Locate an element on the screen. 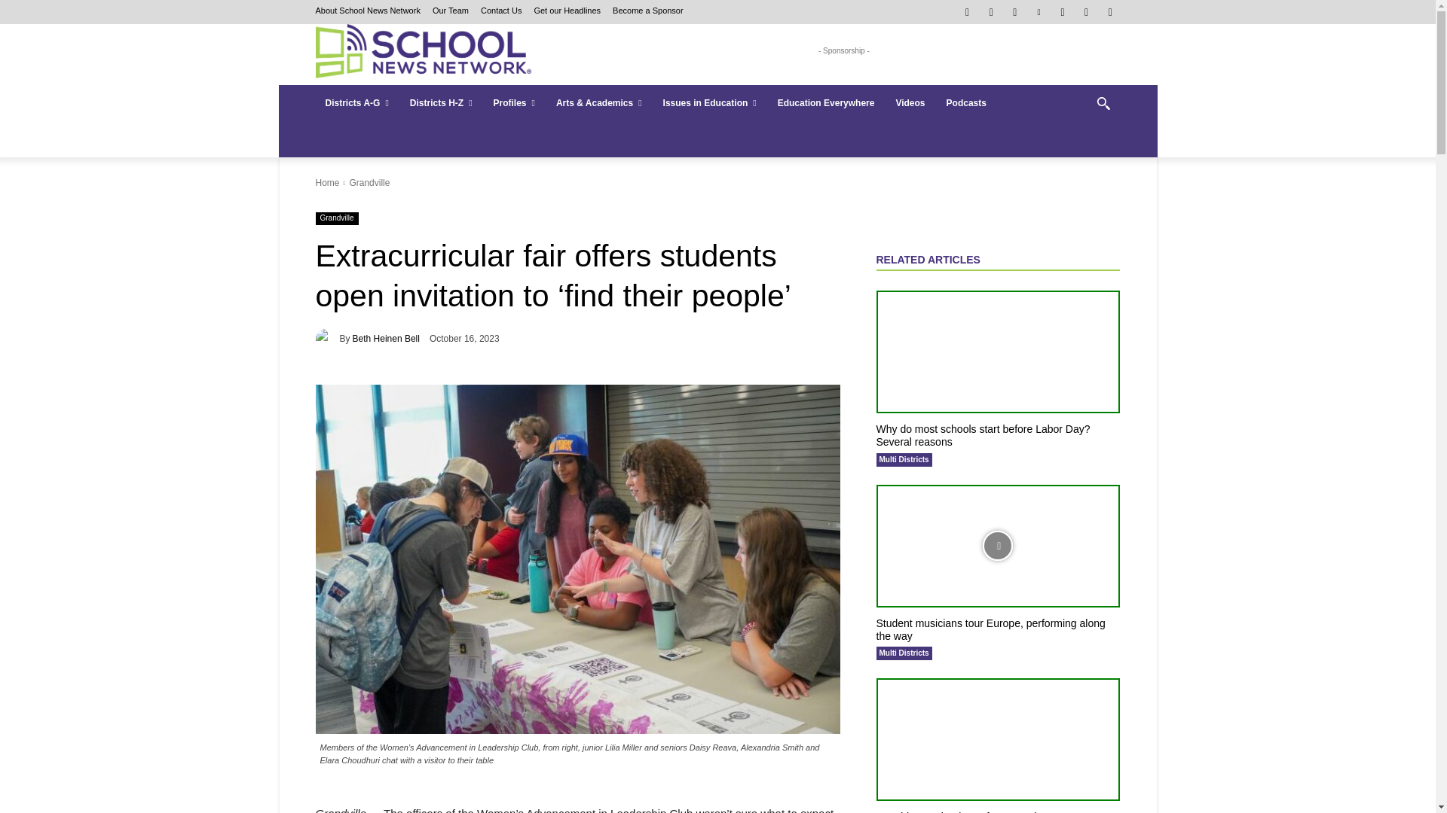 Image resolution: width=1447 pixels, height=813 pixels. Pinterest is located at coordinates (1039, 12).